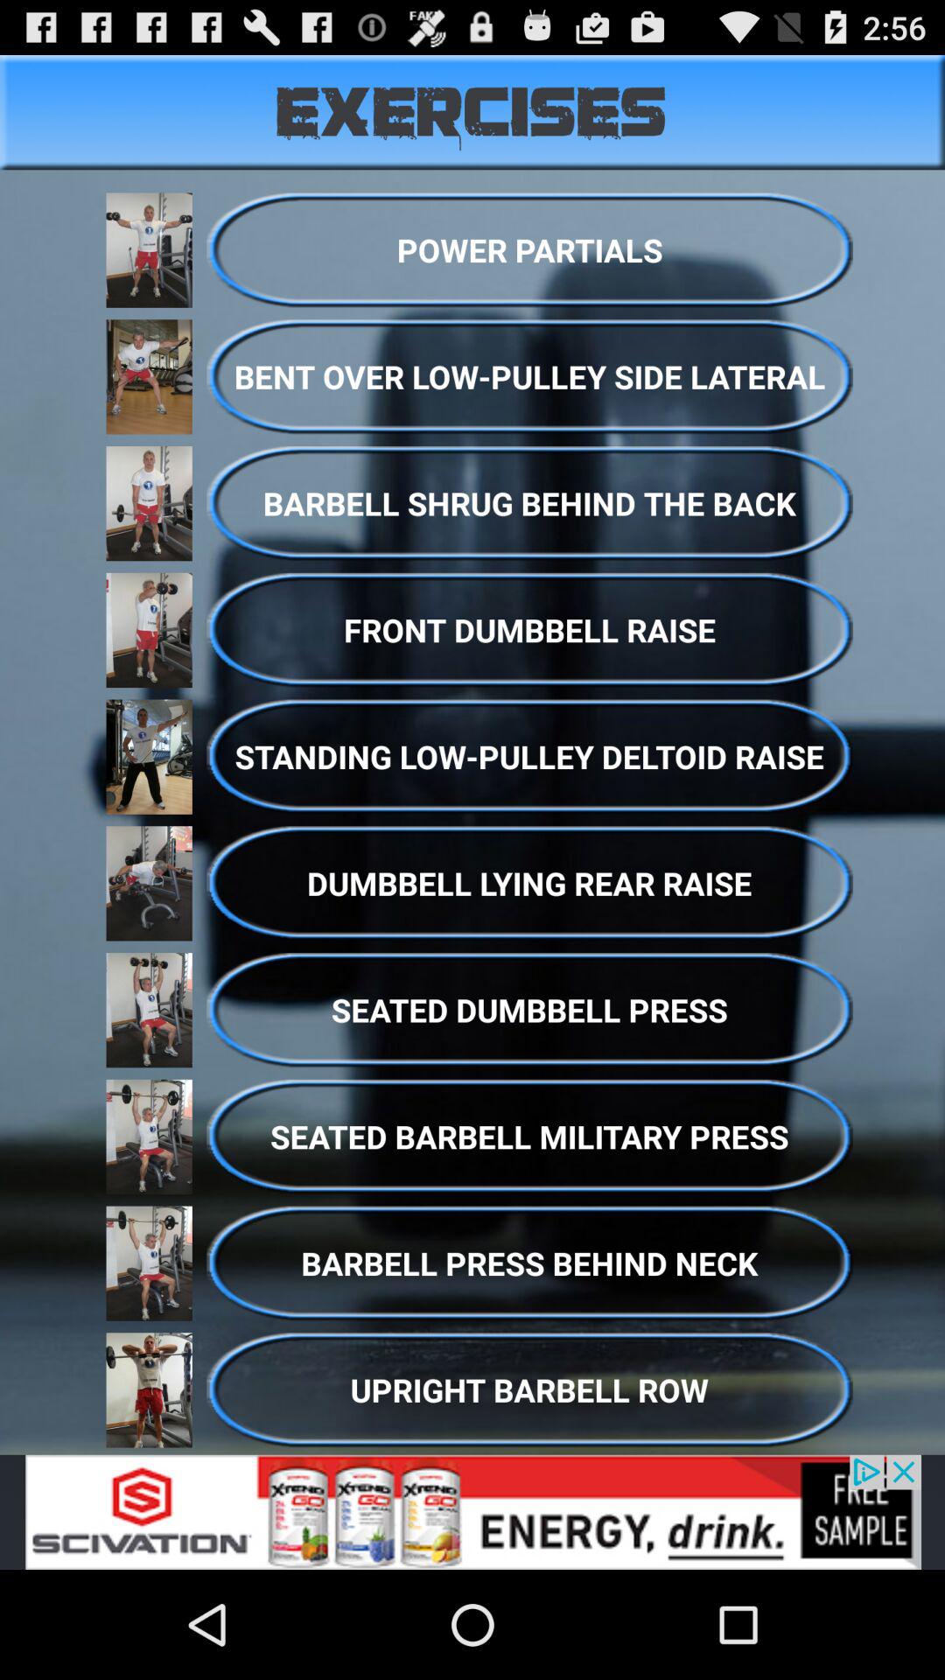 The width and height of the screenshot is (945, 1680). Describe the element at coordinates (530, 1137) in the screenshot. I see `select the third option from the down` at that location.